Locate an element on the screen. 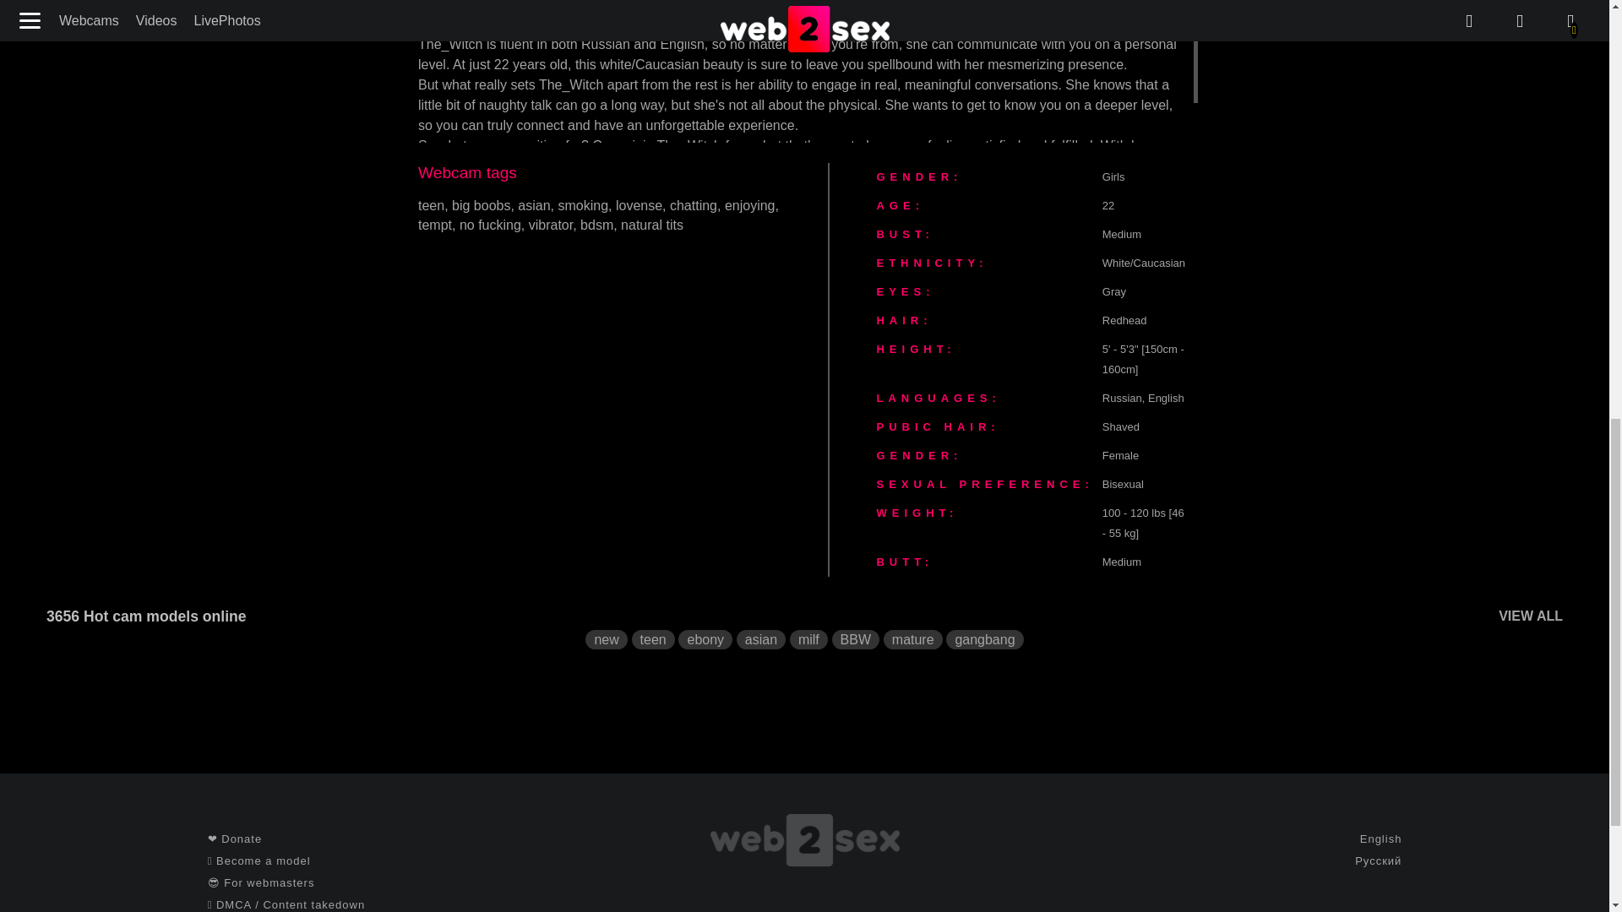  chatting is located at coordinates (693, 205).